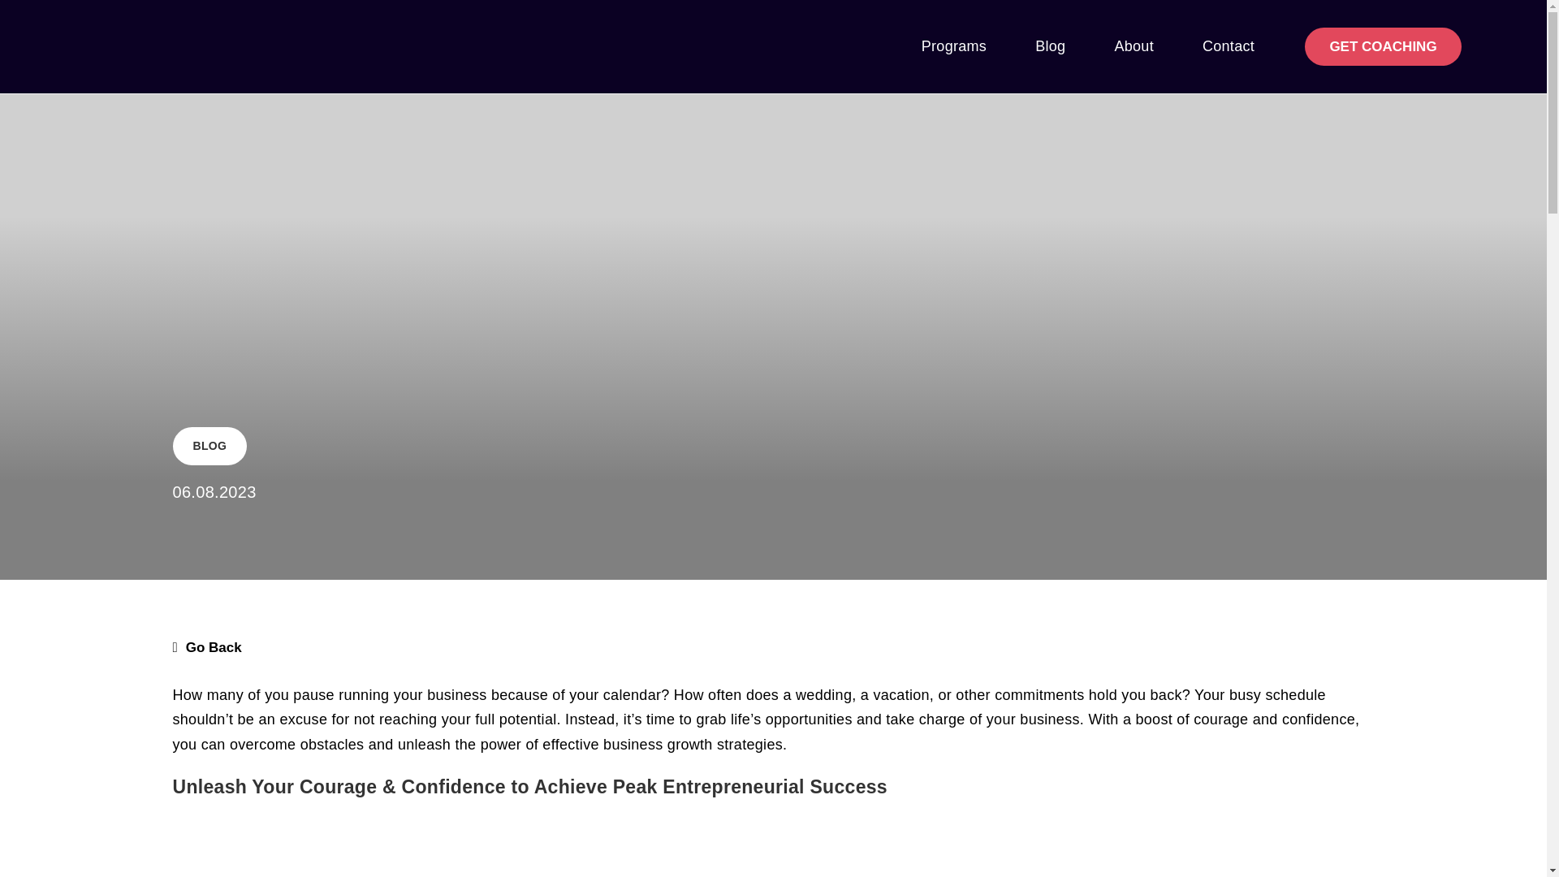 The width and height of the screenshot is (1559, 877). Describe the element at coordinates (1383, 46) in the screenshot. I see `GET COACHING` at that location.